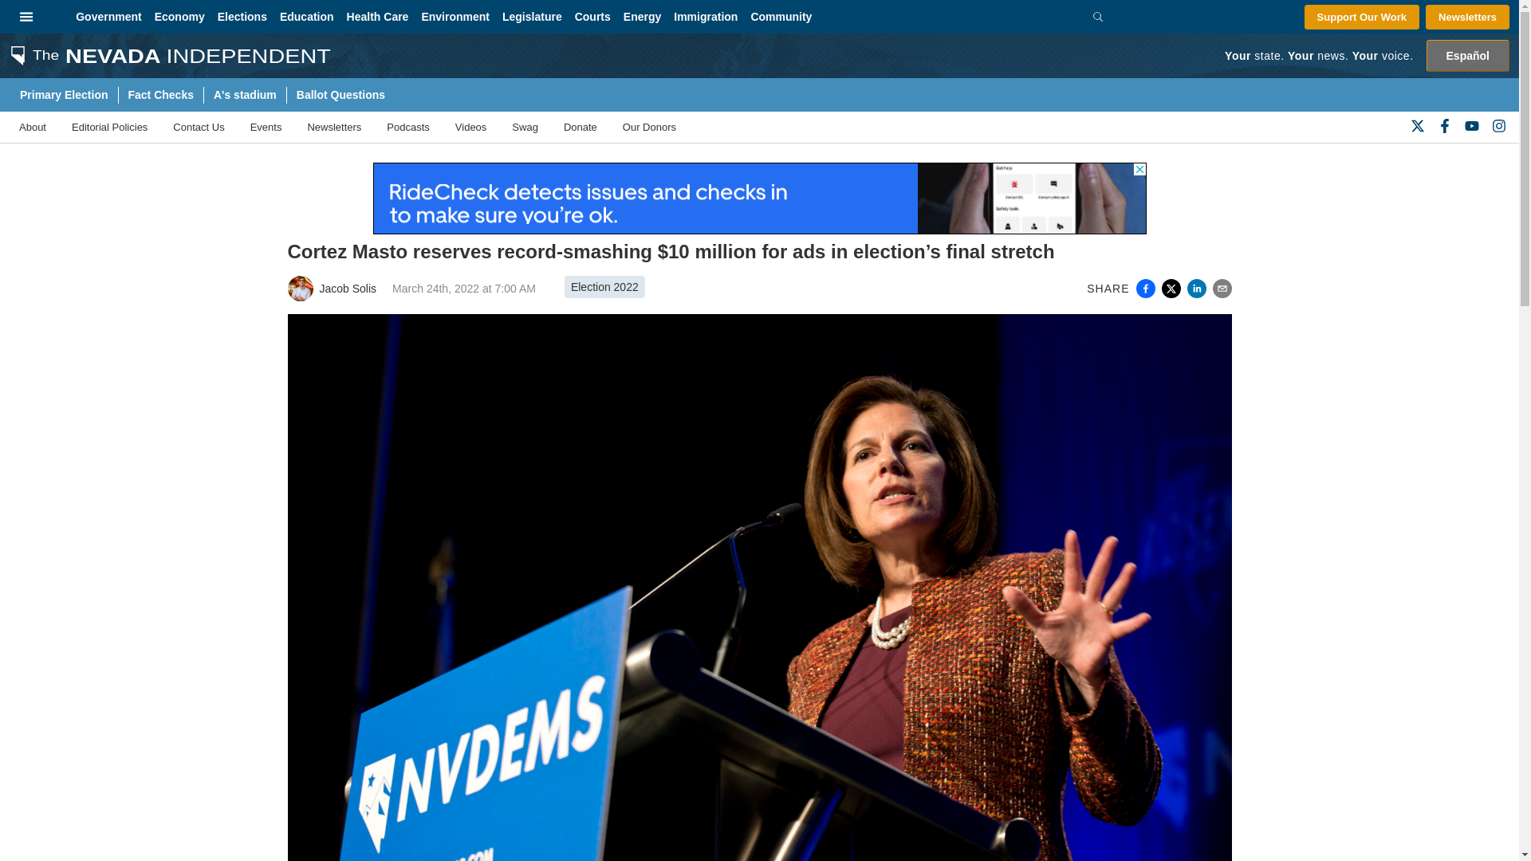 This screenshot has width=1531, height=861. I want to click on Videos, so click(470, 128).